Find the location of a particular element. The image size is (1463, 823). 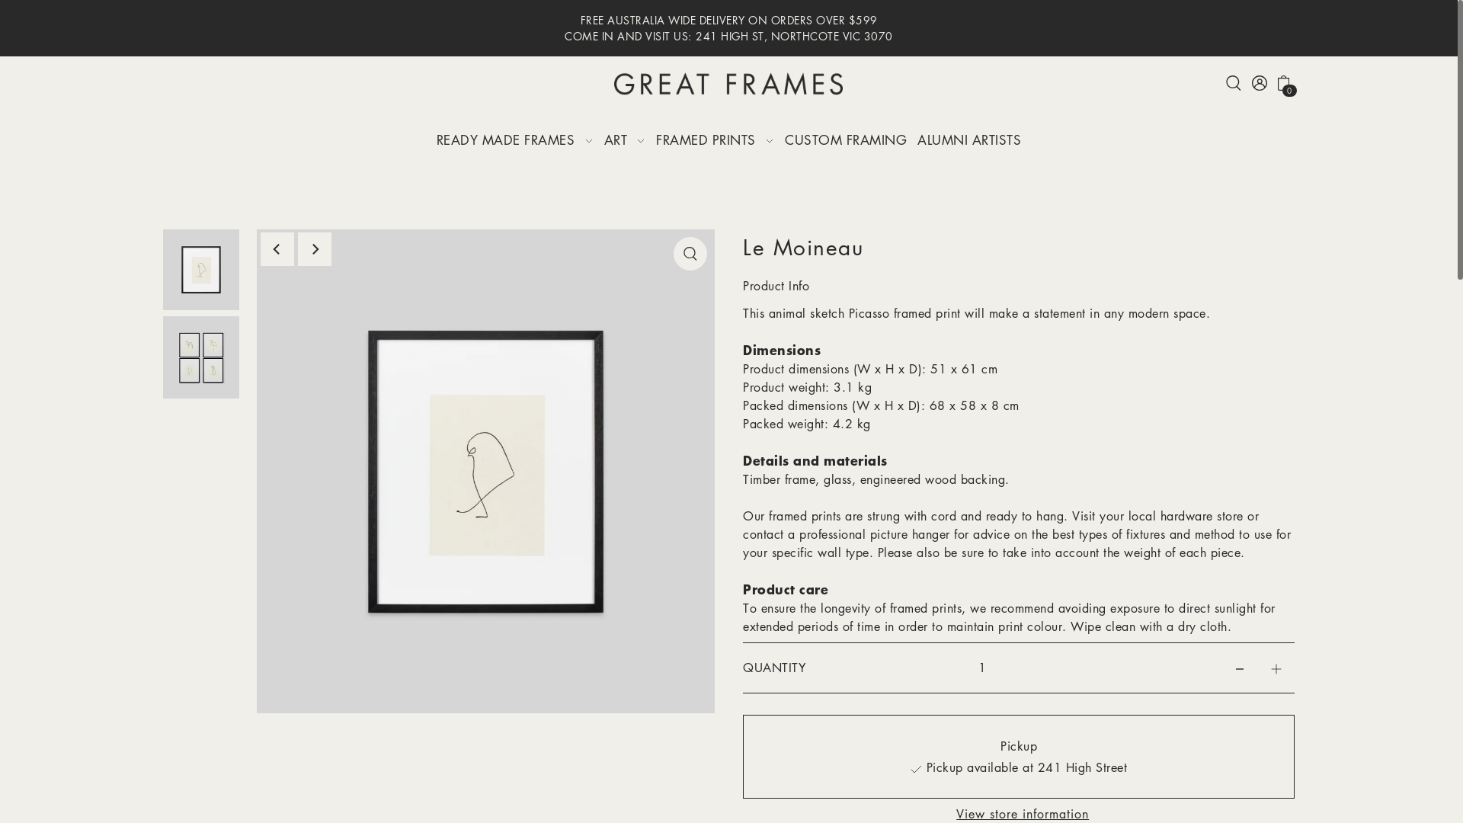

0 is located at coordinates (1283, 82).